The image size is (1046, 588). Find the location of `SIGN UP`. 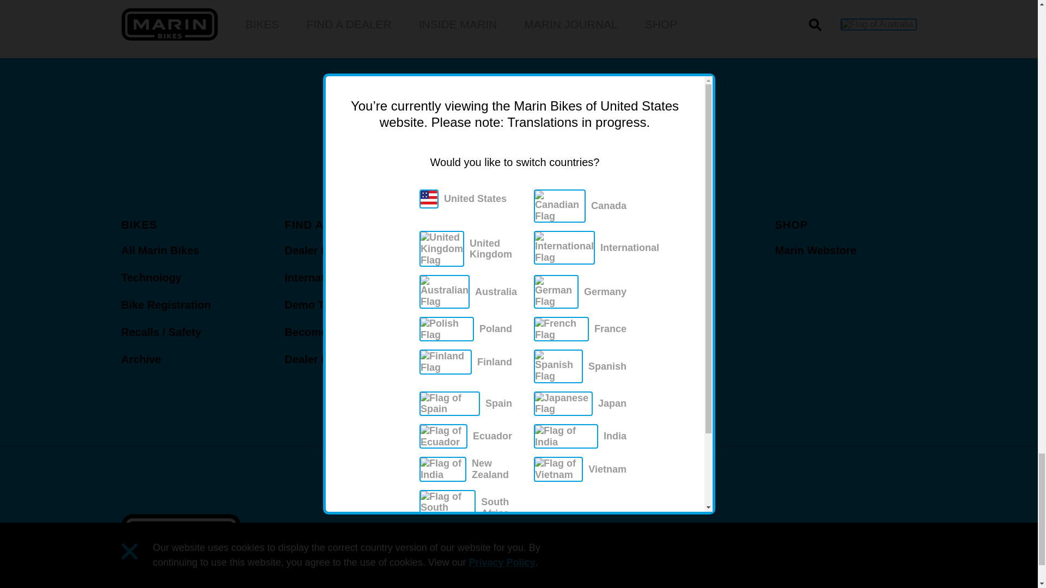

SIGN UP is located at coordinates (650, 145).